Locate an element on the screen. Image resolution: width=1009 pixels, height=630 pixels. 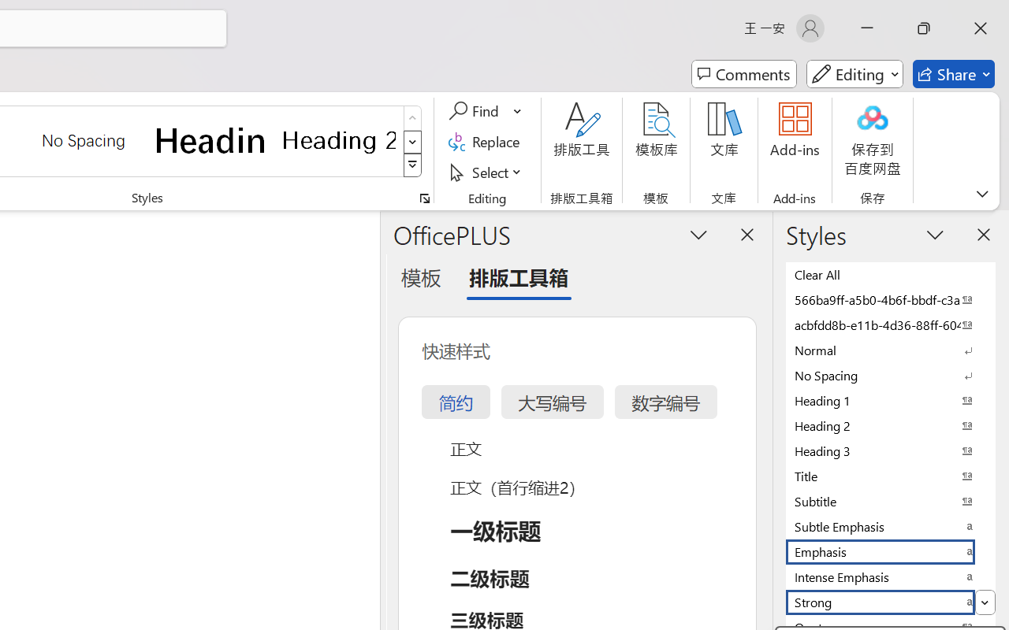
Clear All is located at coordinates (891, 274).